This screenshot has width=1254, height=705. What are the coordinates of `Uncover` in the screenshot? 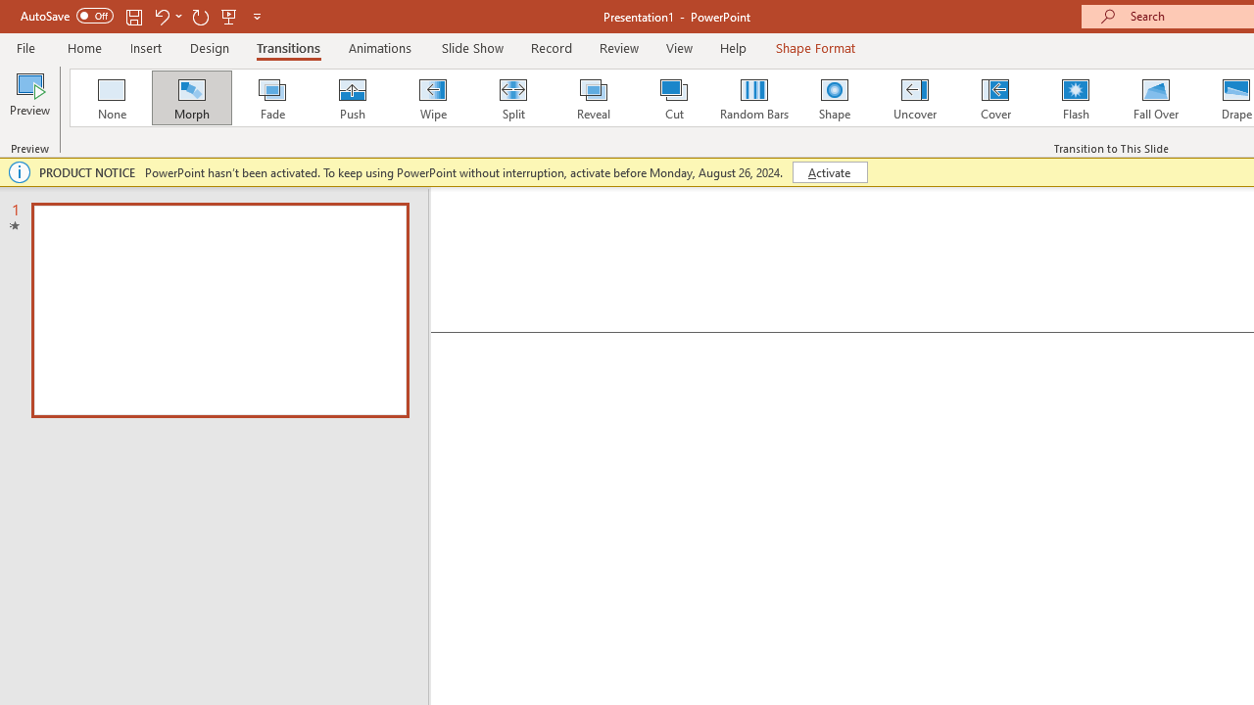 It's located at (915, 98).